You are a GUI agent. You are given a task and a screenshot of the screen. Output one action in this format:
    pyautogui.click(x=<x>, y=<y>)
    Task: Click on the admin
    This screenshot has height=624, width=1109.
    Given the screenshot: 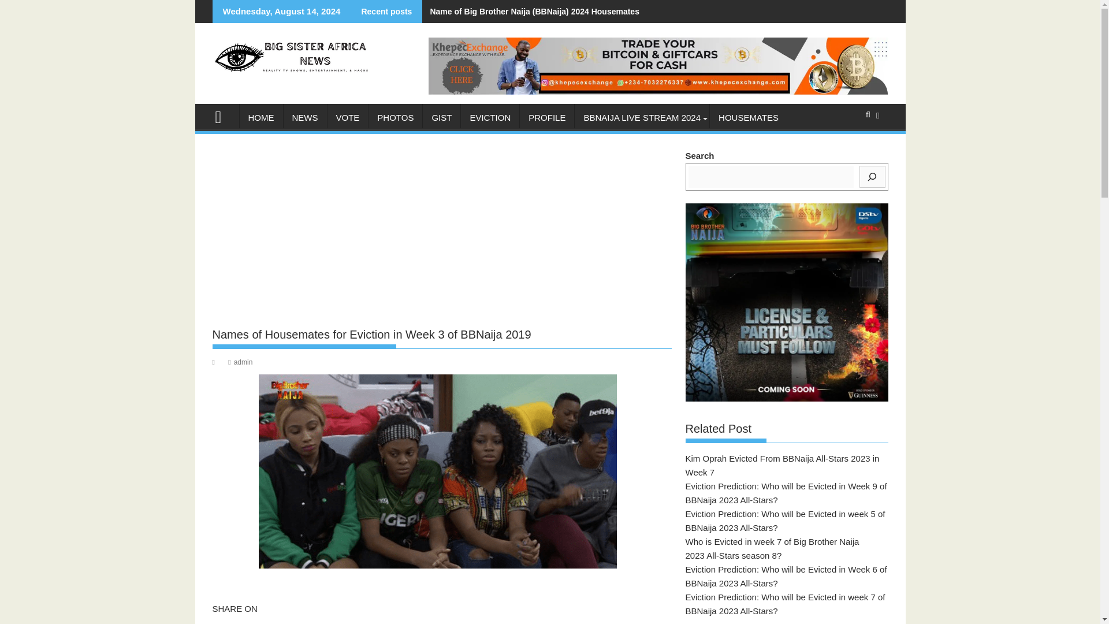 What is the action you would take?
    pyautogui.click(x=240, y=362)
    